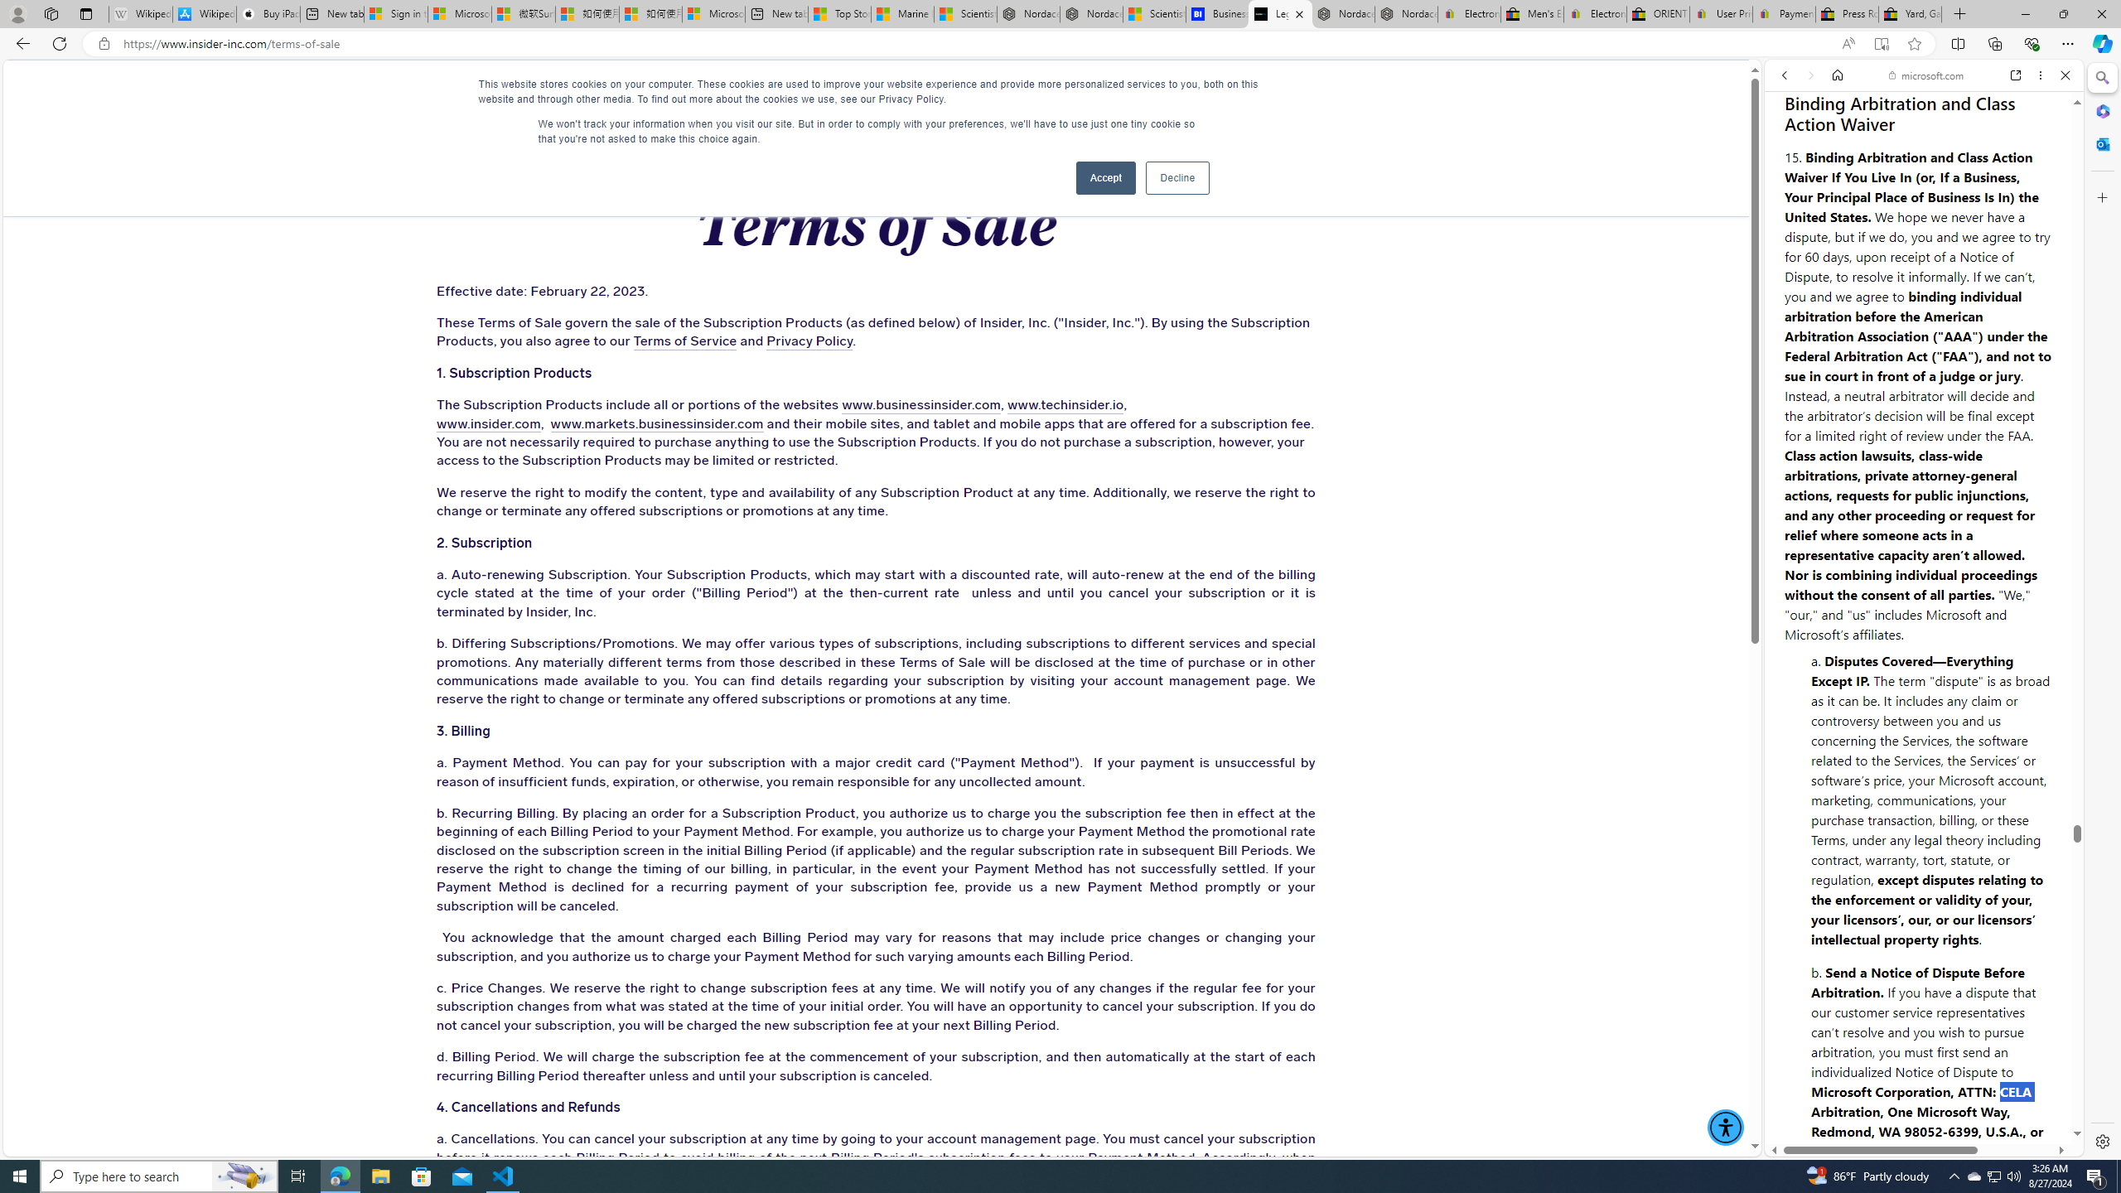  Describe the element at coordinates (1835, 149) in the screenshot. I see `This site scope` at that location.